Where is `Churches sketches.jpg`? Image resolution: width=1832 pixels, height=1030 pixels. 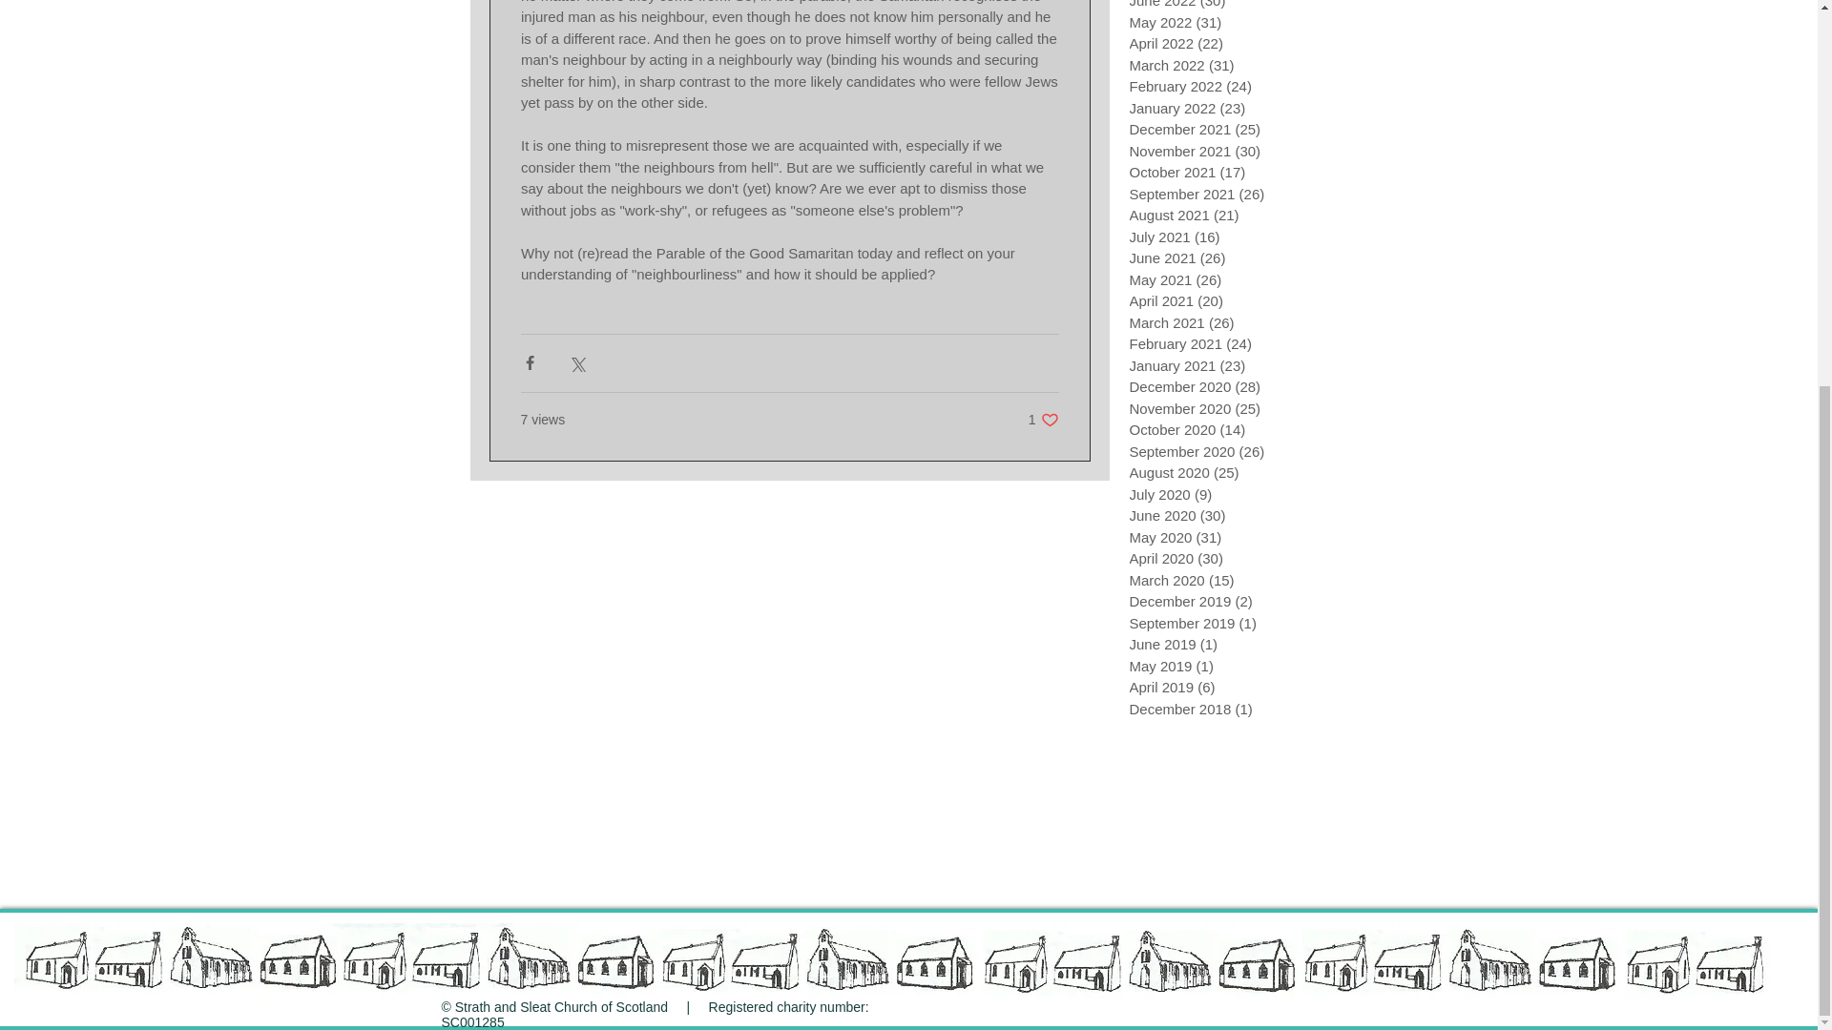
Churches sketches.jpg is located at coordinates (897, 960).